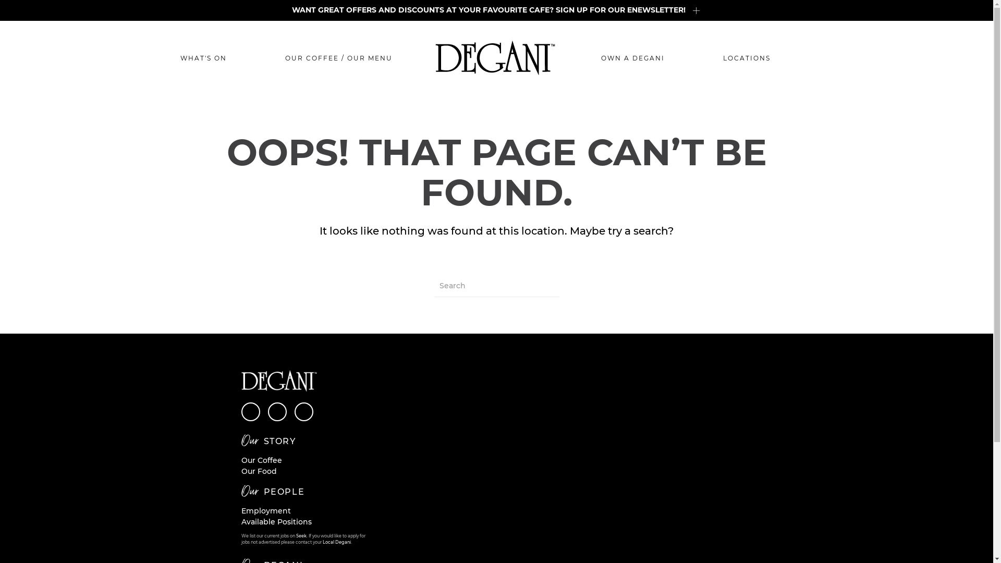 This screenshot has height=563, width=1001. What do you see at coordinates (261, 460) in the screenshot?
I see `Our Coffee` at bounding box center [261, 460].